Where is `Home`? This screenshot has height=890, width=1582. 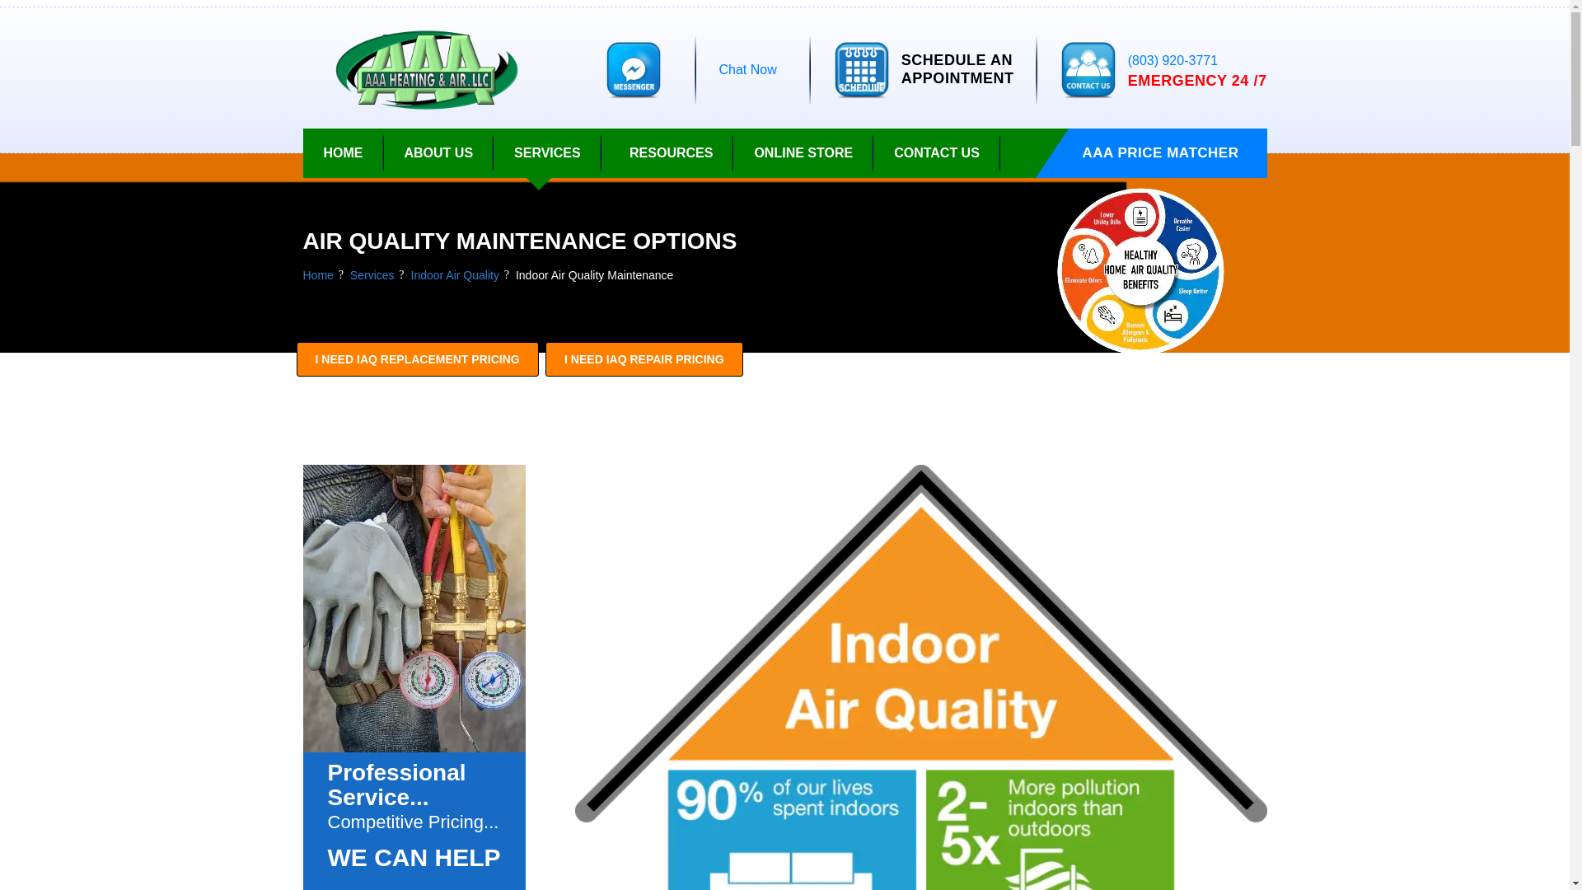
Home is located at coordinates (318, 275).